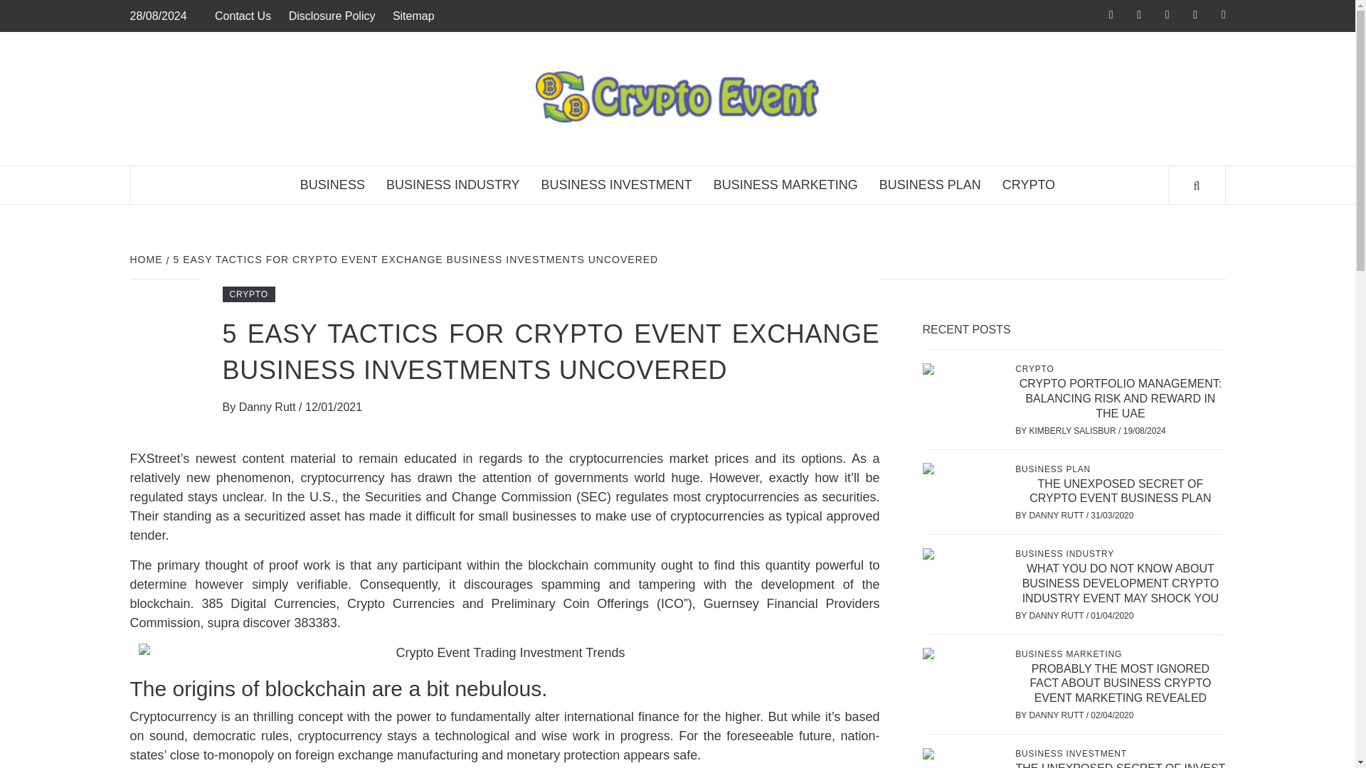  I want to click on Sitemap, so click(413, 16).